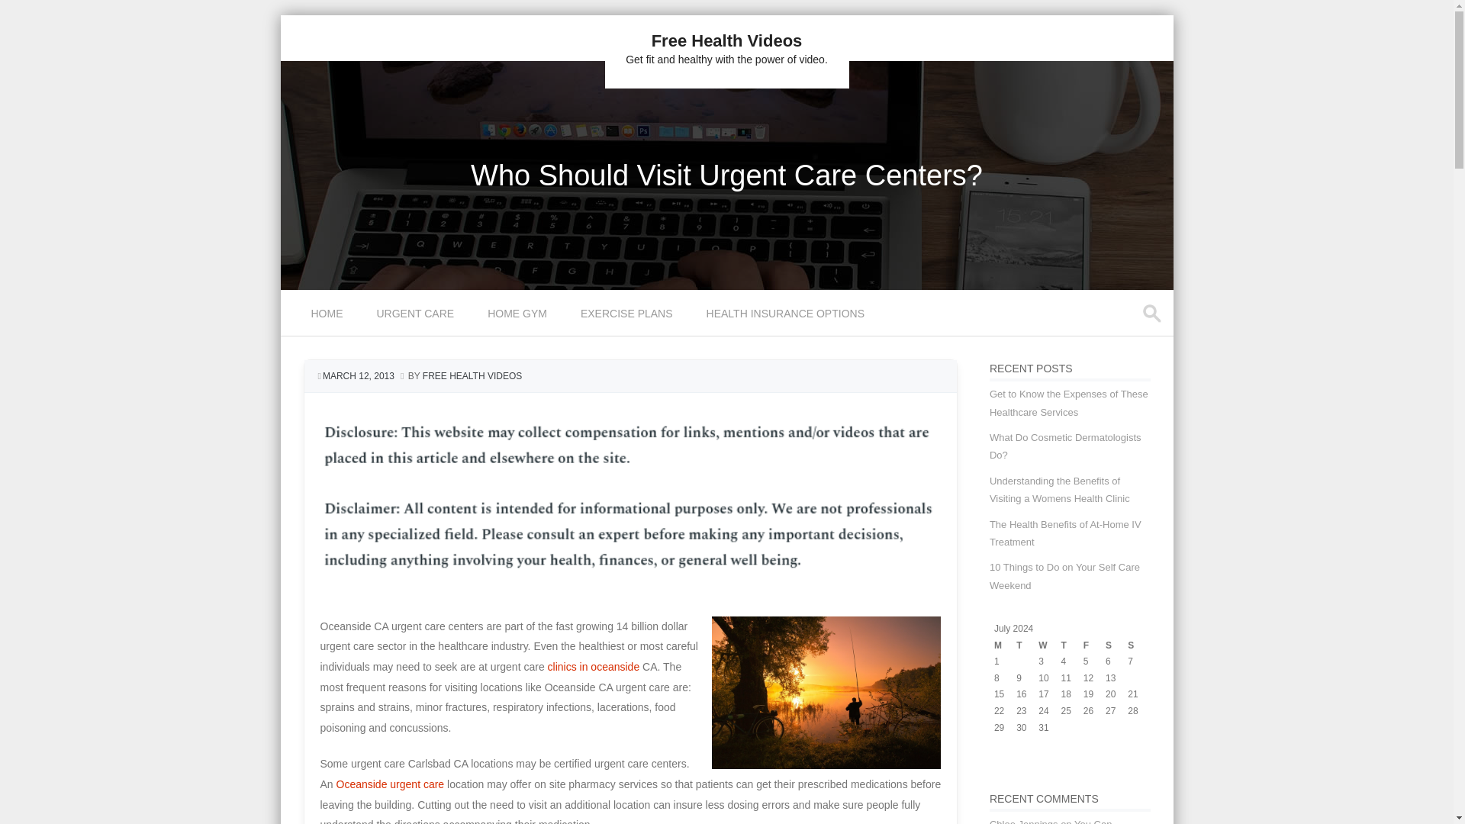 The width and height of the screenshot is (1465, 824). Describe the element at coordinates (629, 313) in the screenshot. I see `EXERCISE PLANS` at that location.